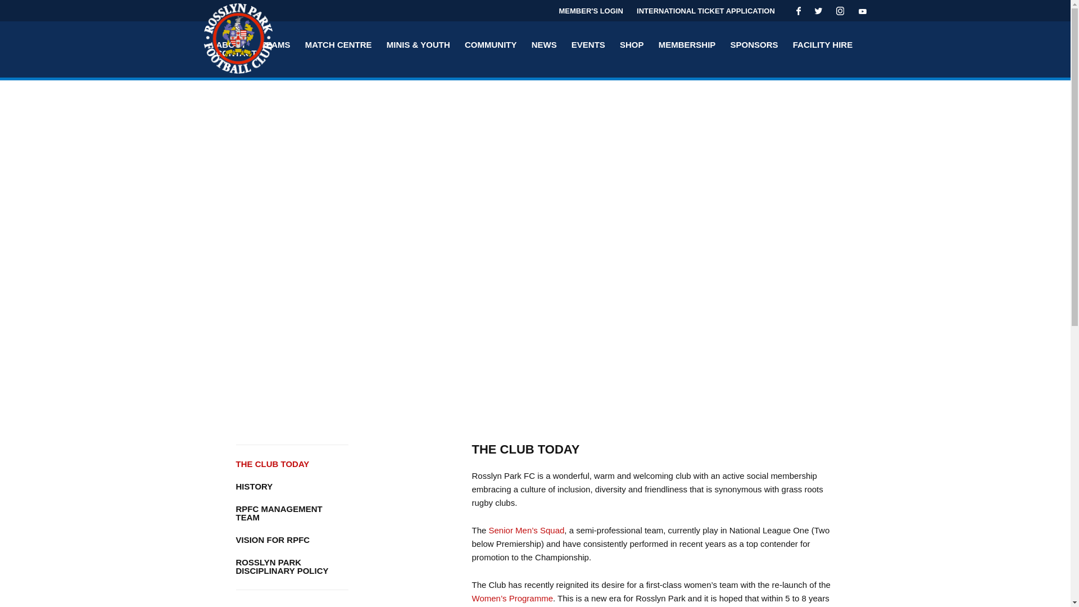  What do you see at coordinates (275, 45) in the screenshot?
I see `TEAMS` at bounding box center [275, 45].